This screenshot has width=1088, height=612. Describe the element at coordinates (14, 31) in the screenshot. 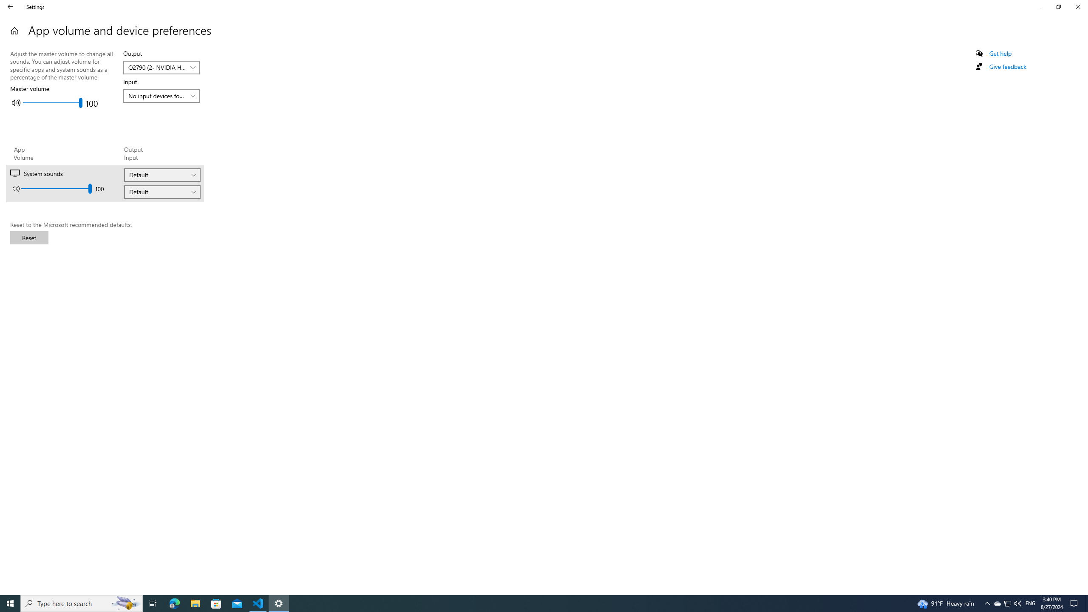

I see `Home` at that location.